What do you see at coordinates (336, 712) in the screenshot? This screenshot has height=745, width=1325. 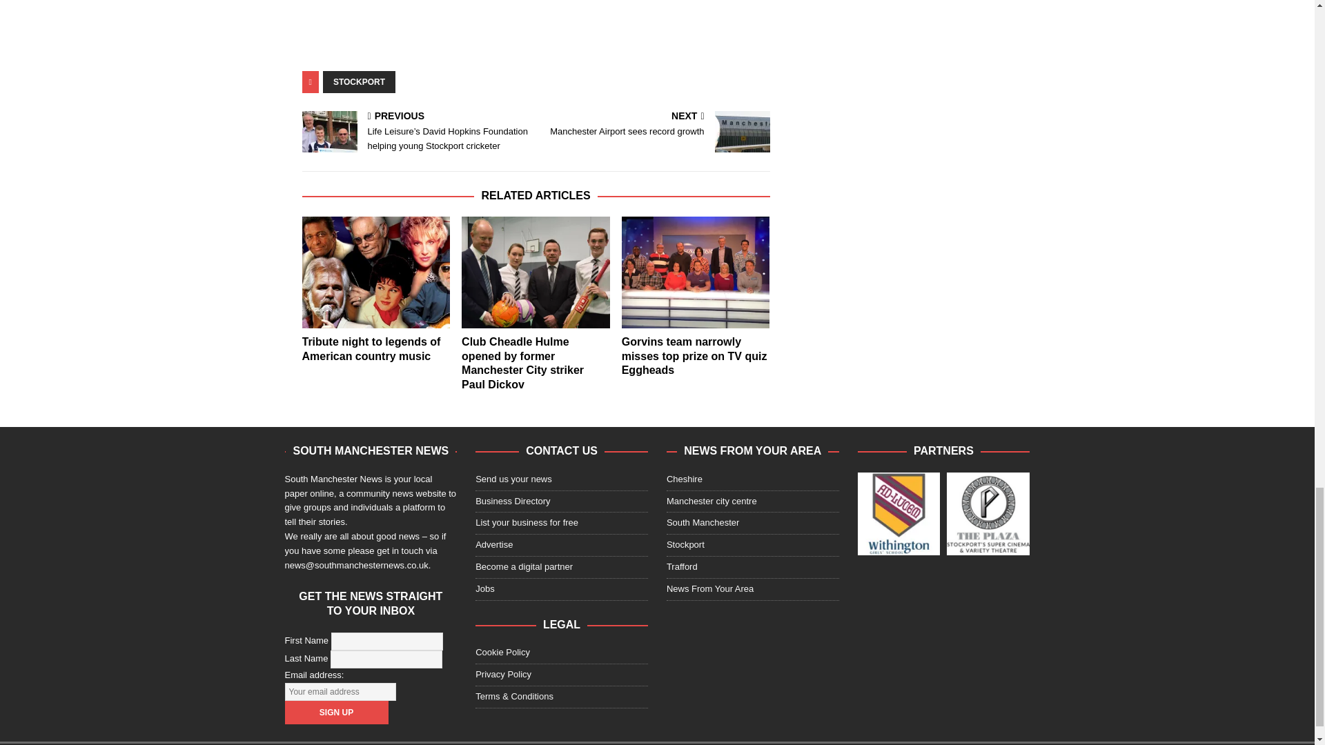 I see `Sign up` at bounding box center [336, 712].